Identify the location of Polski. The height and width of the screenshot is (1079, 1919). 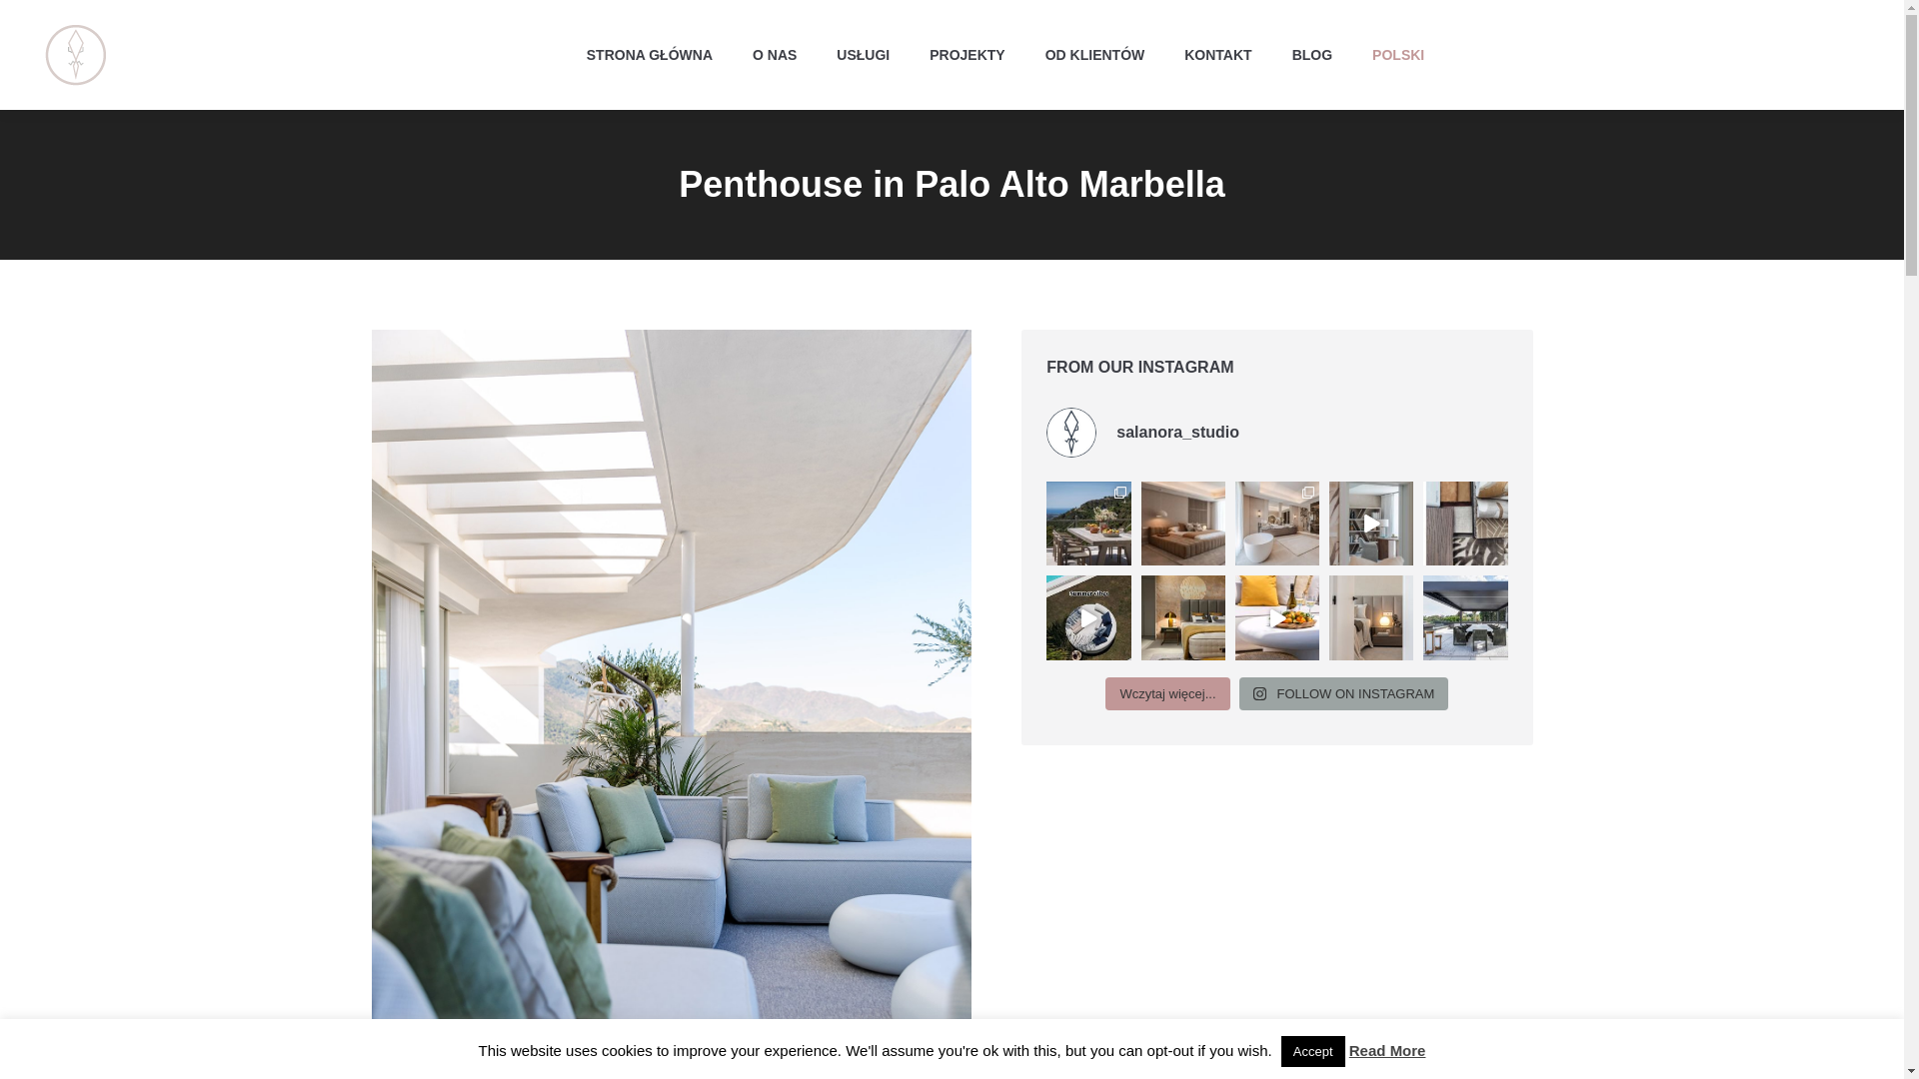
(1397, 54).